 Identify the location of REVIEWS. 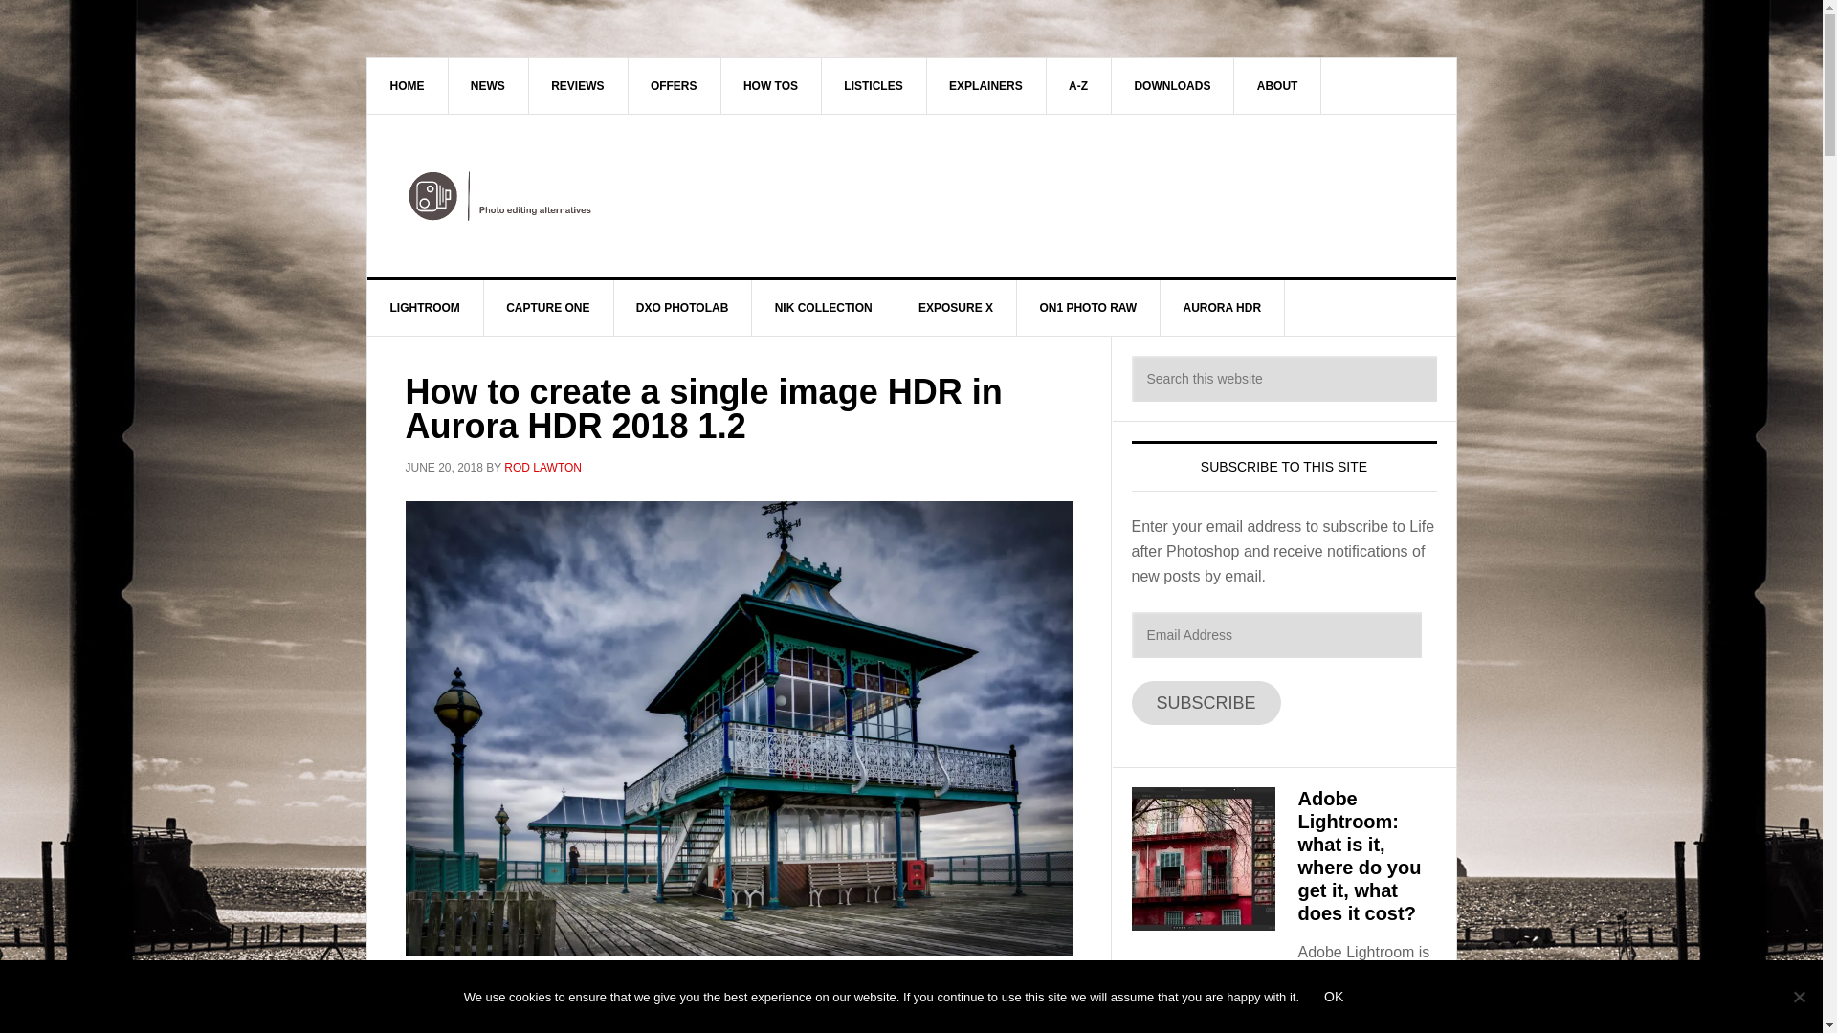
(578, 85).